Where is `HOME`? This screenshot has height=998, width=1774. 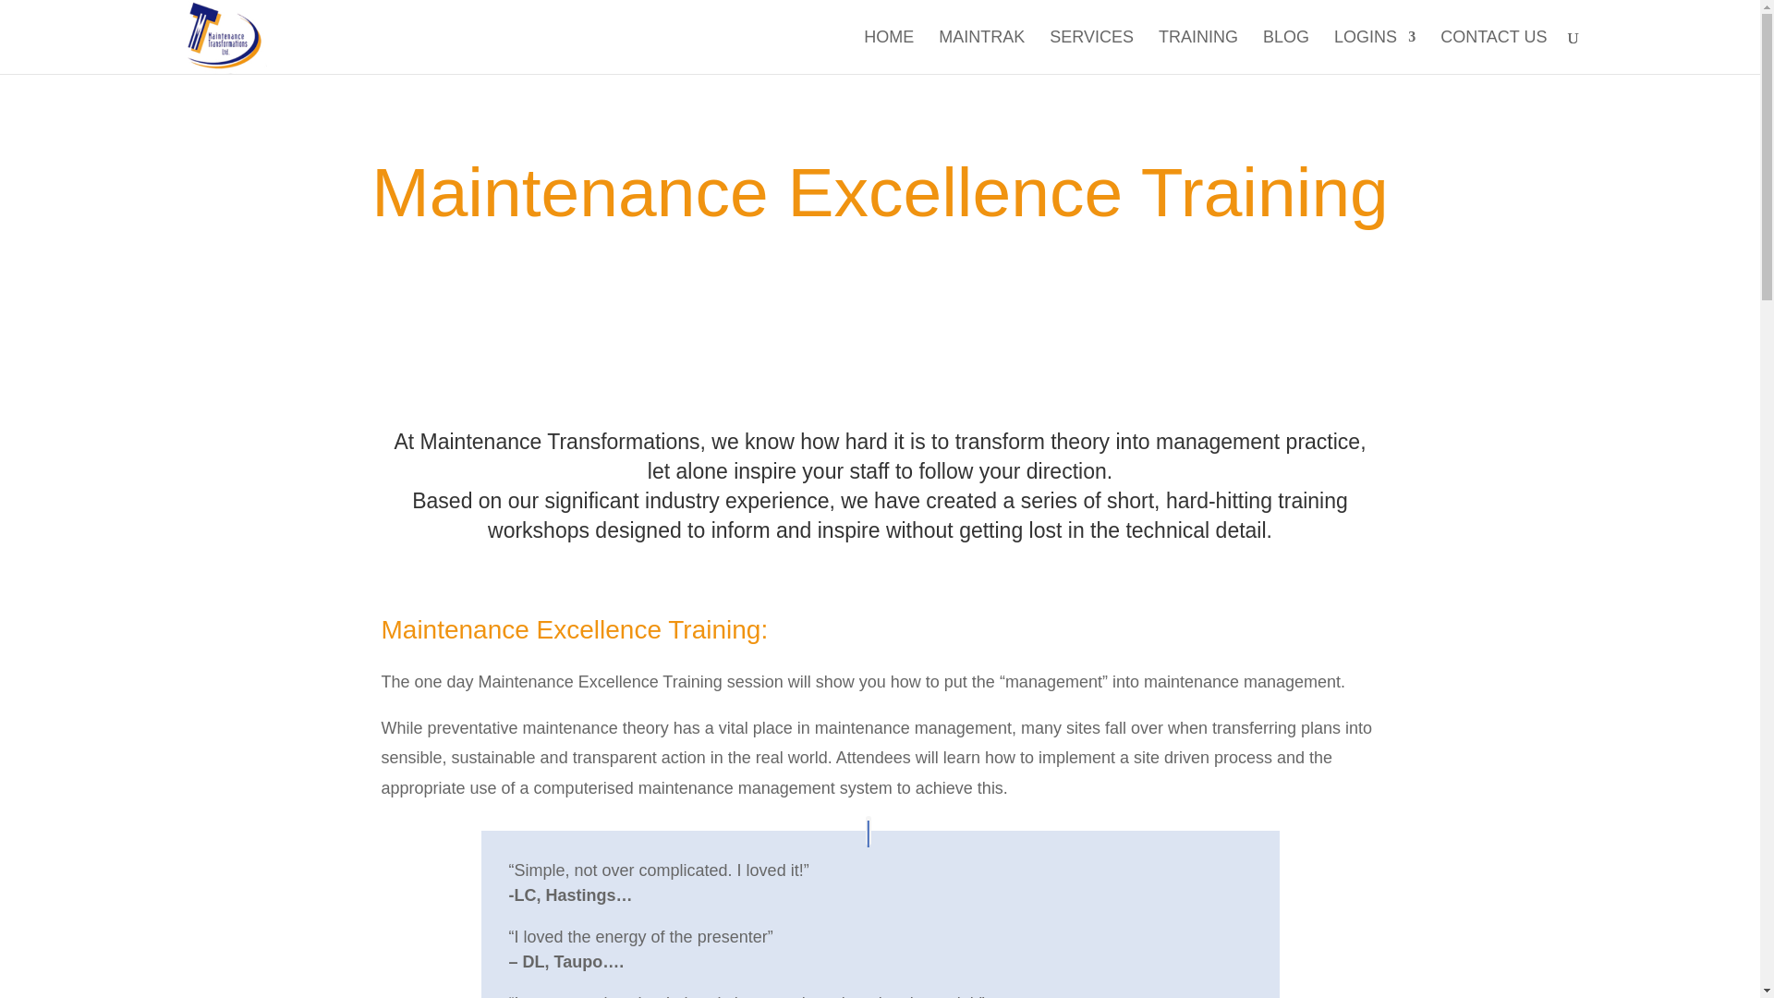 HOME is located at coordinates (889, 52).